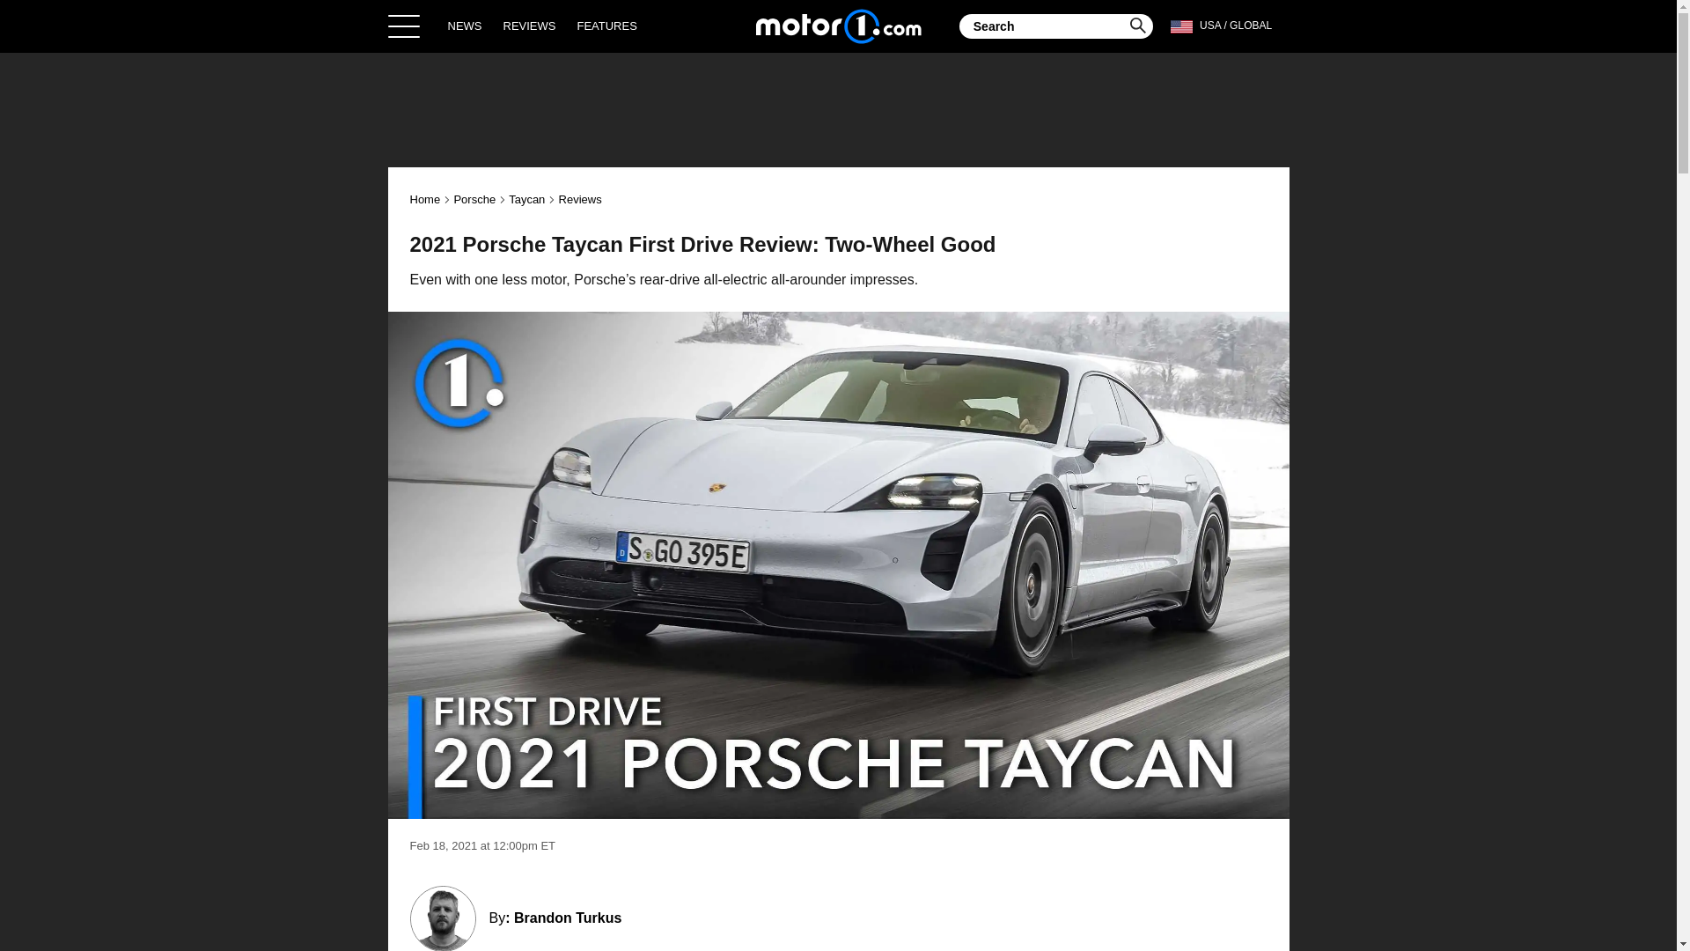  What do you see at coordinates (465, 26) in the screenshot?
I see `NEWS` at bounding box center [465, 26].